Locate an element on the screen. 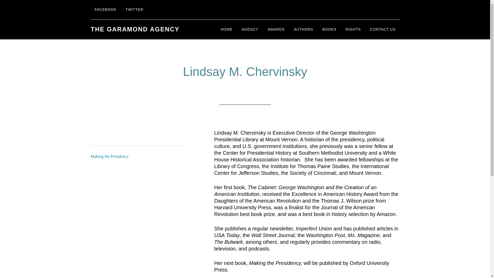  AGENCY is located at coordinates (250, 29).